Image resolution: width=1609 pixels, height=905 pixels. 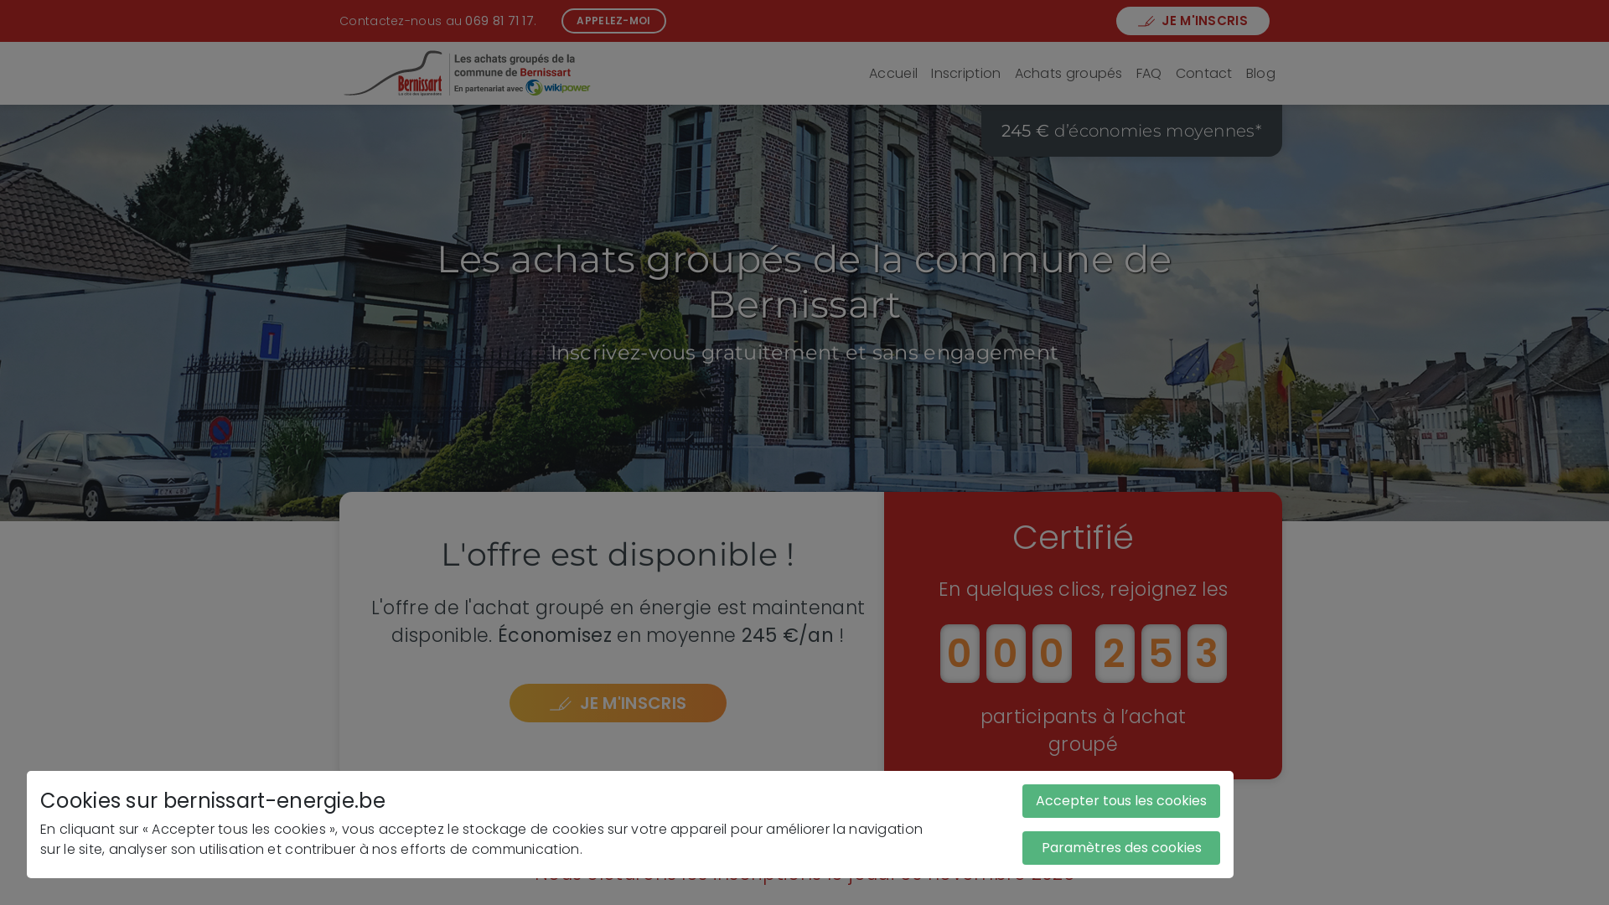 What do you see at coordinates (1121, 801) in the screenshot?
I see `Accepter tous les cookies` at bounding box center [1121, 801].